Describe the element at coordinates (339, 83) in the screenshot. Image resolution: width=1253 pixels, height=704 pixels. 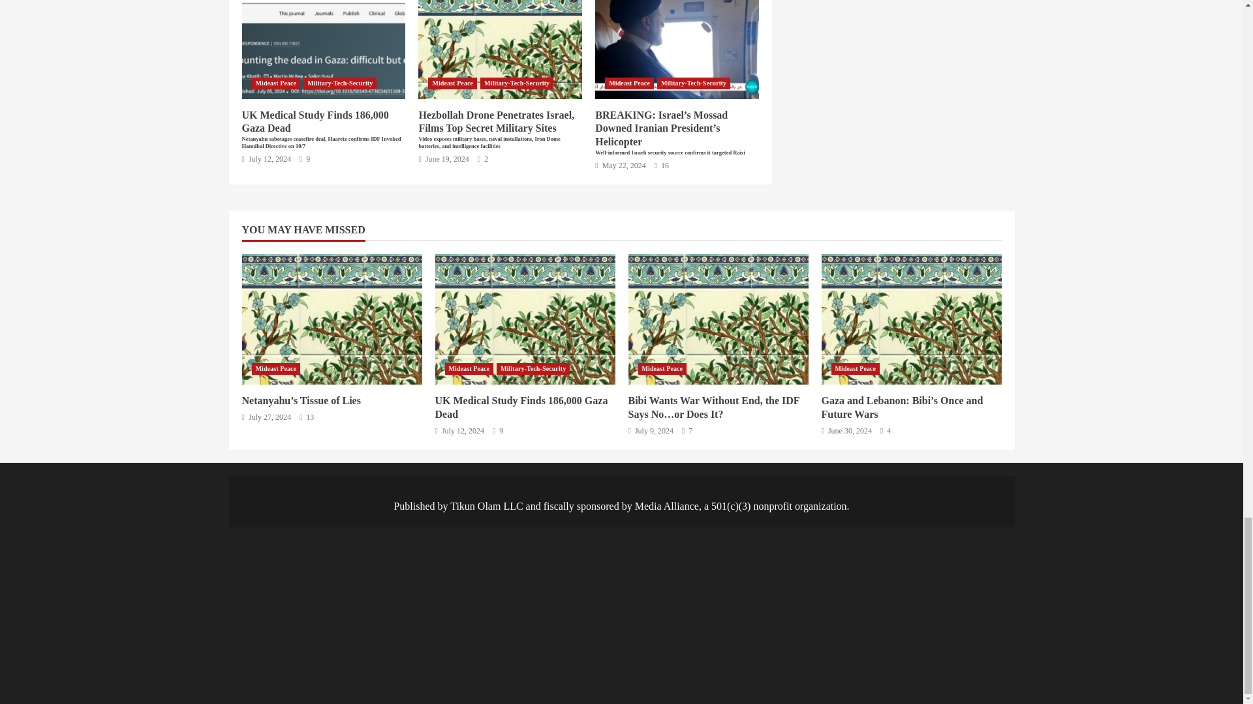
I see `Military-Tech-Security` at that location.